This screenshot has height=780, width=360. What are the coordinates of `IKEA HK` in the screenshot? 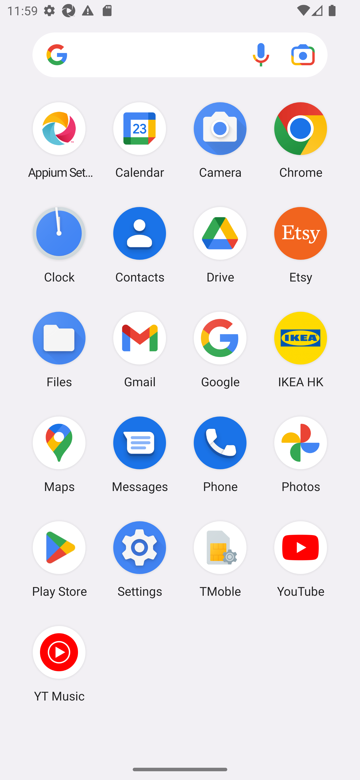 It's located at (300, 349).